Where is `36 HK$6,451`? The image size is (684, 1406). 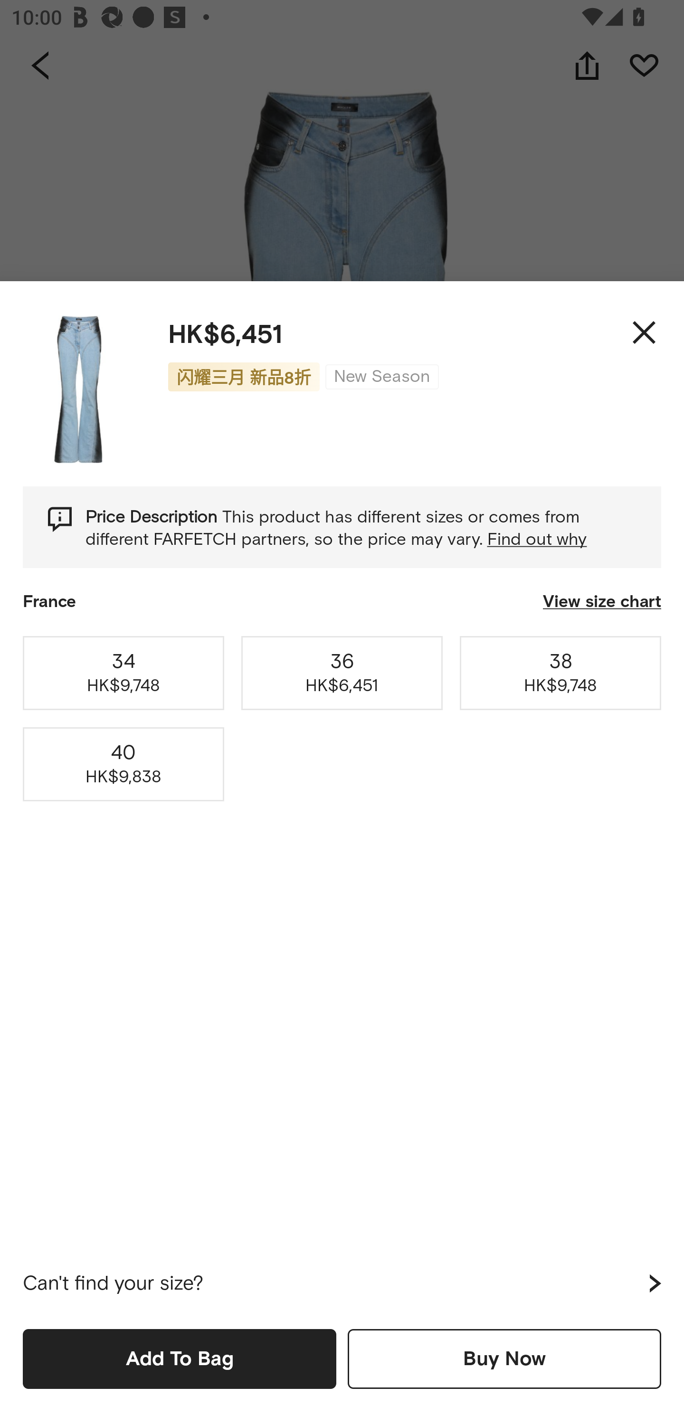 36 HK$6,451 is located at coordinates (342, 673).